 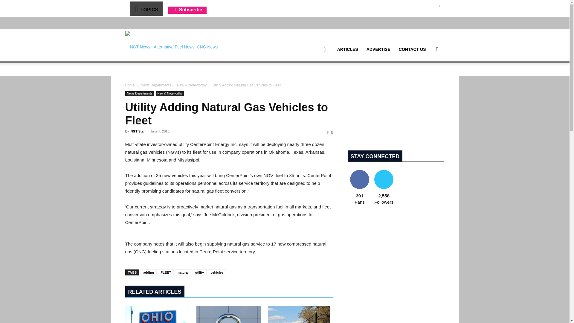 I want to click on Subscribe, so click(x=187, y=10).